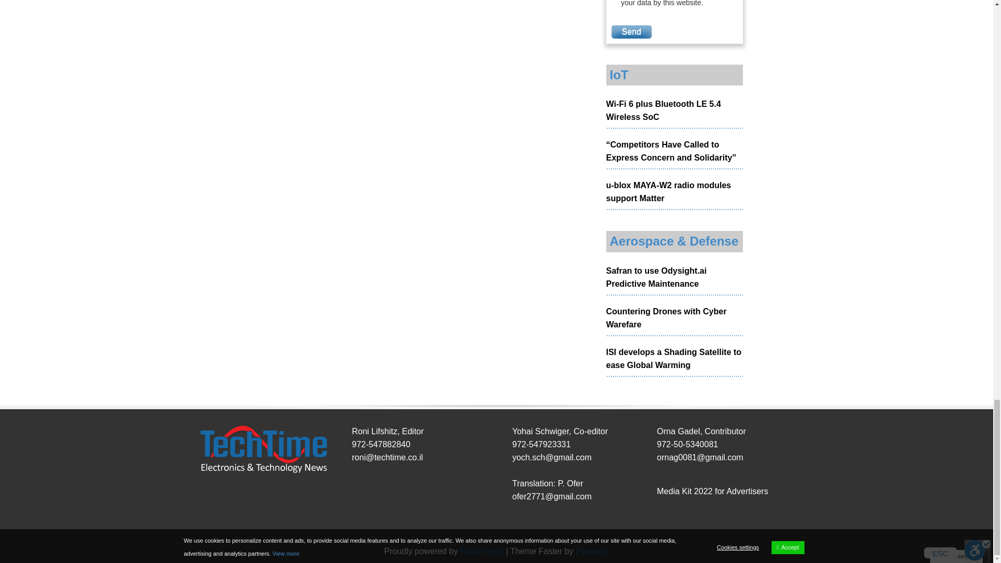 Image resolution: width=1001 pixels, height=563 pixels. I want to click on Send, so click(631, 31).